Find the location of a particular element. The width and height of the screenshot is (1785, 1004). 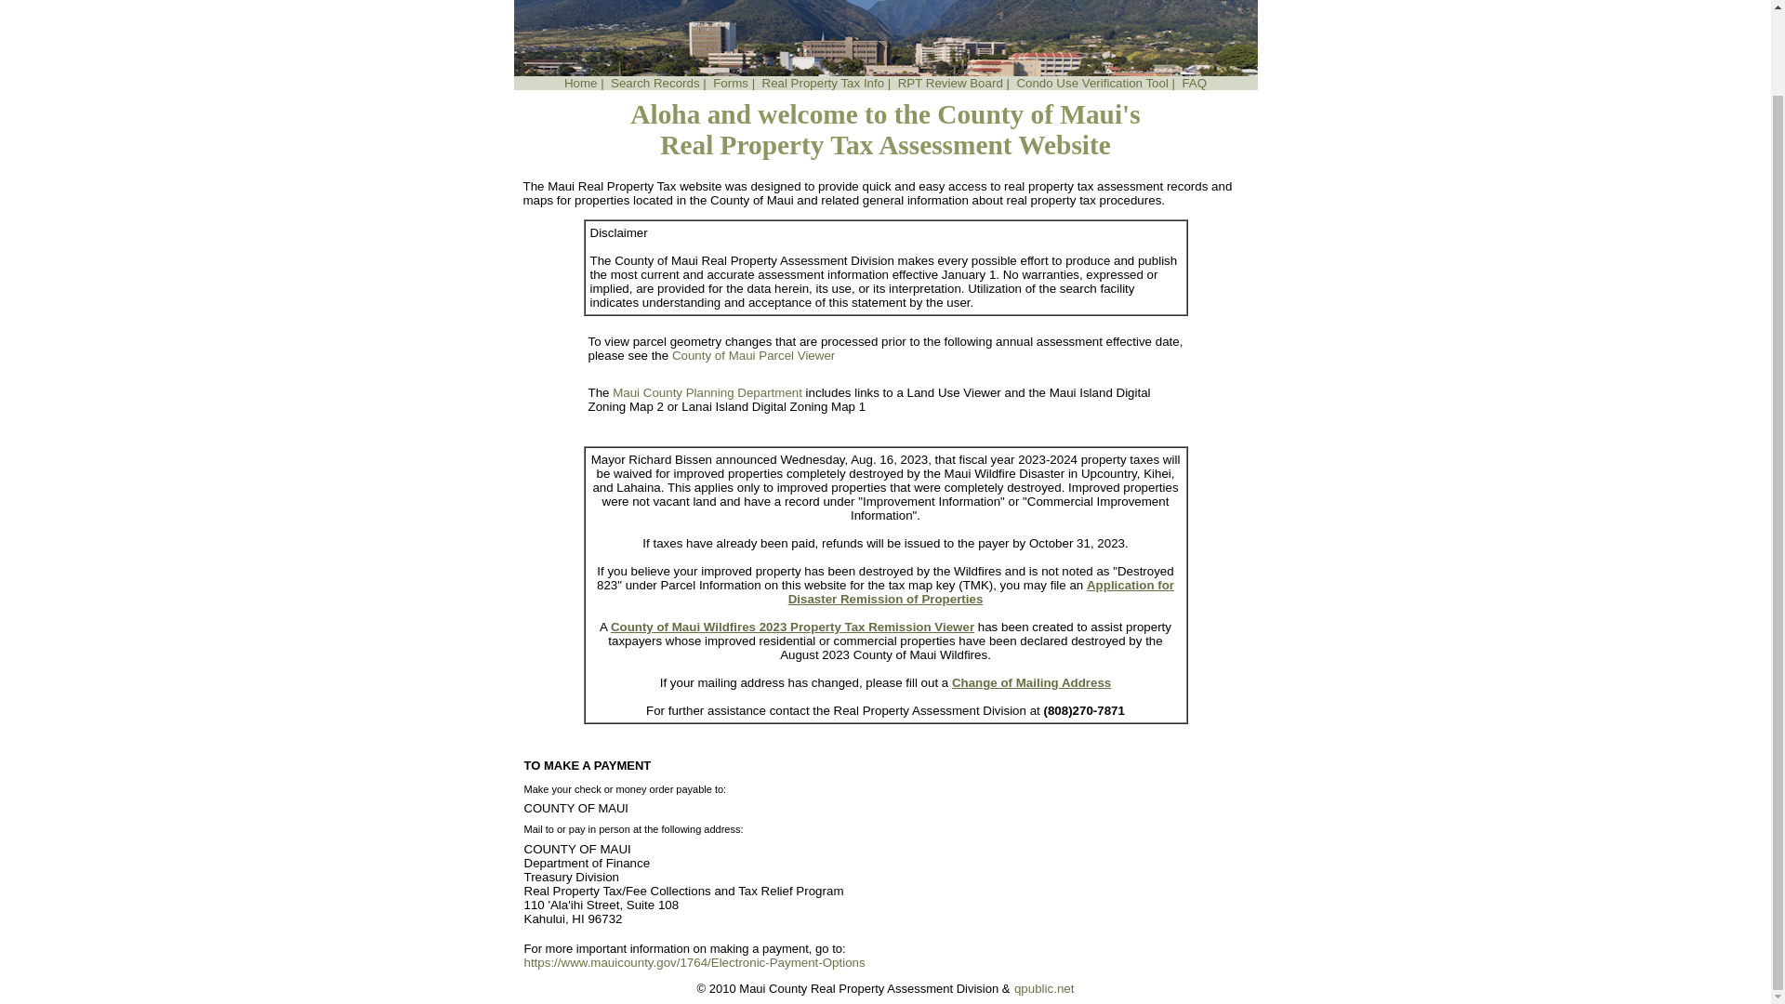

County of Maui Parcel Viewer is located at coordinates (753, 355).